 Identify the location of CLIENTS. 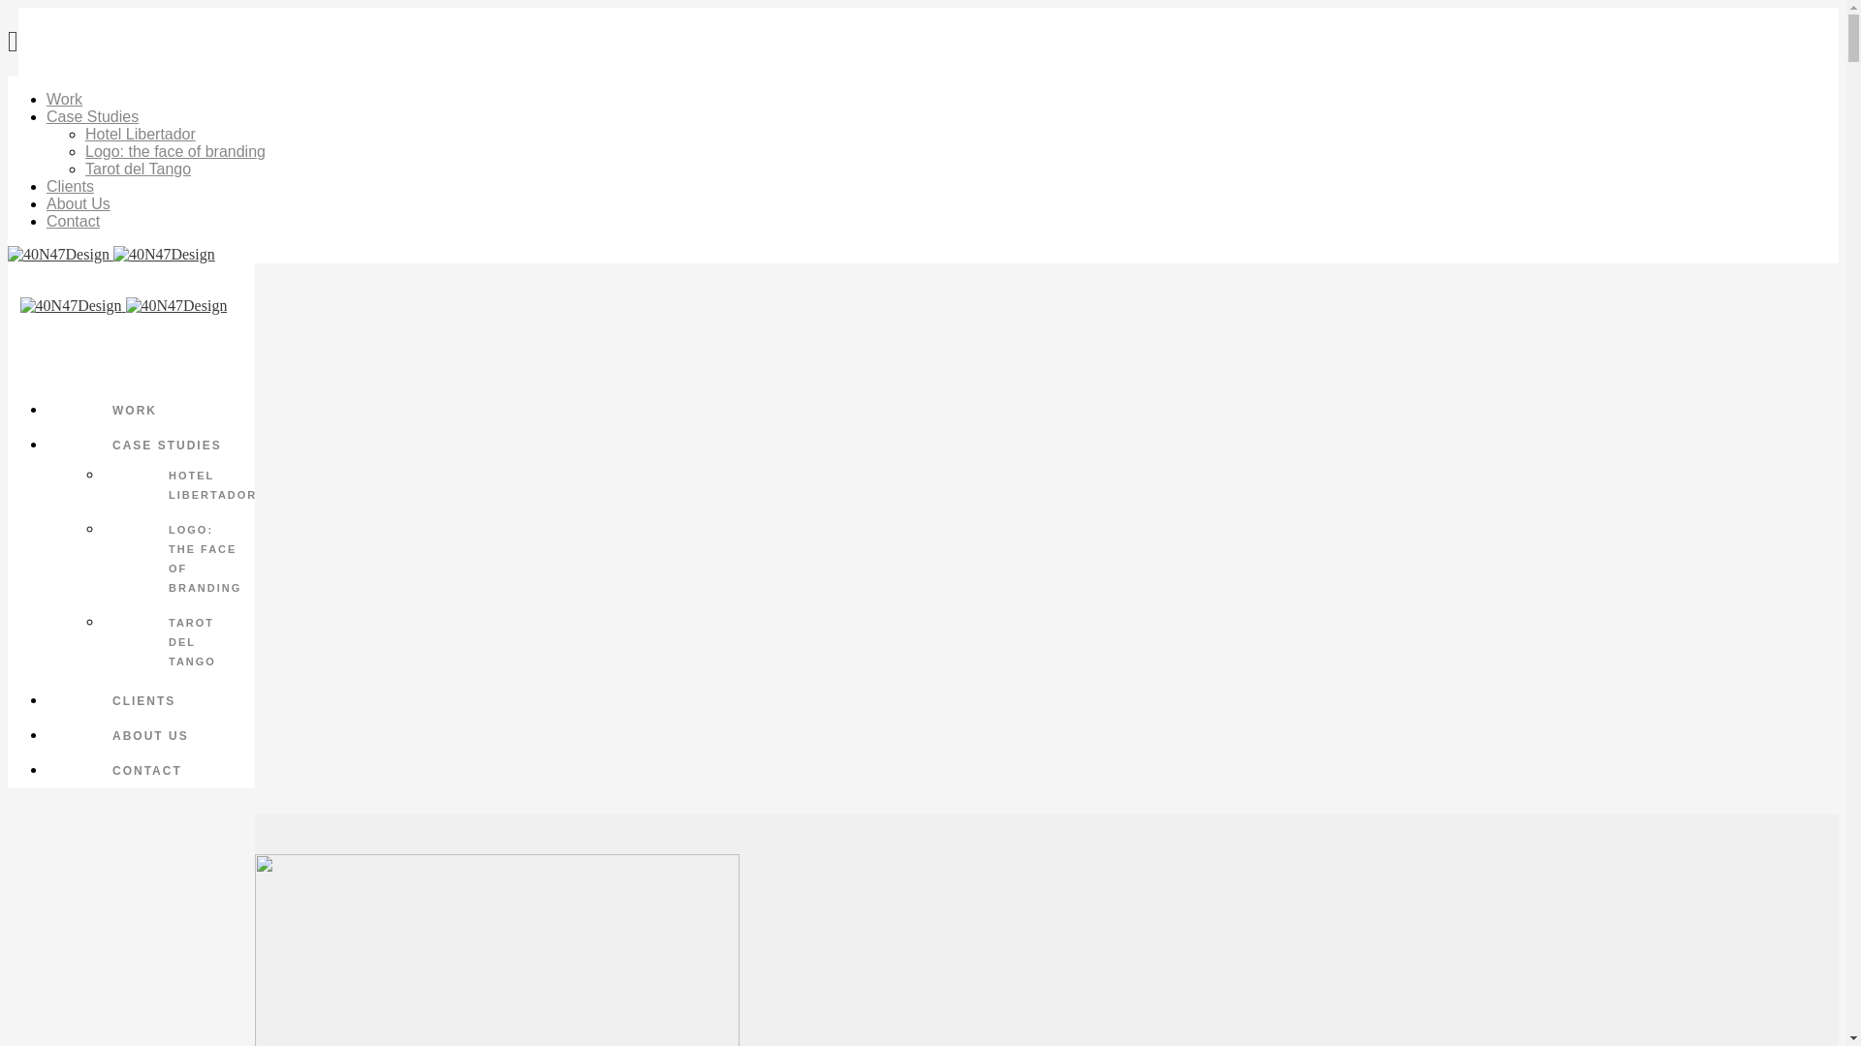
(157, 701).